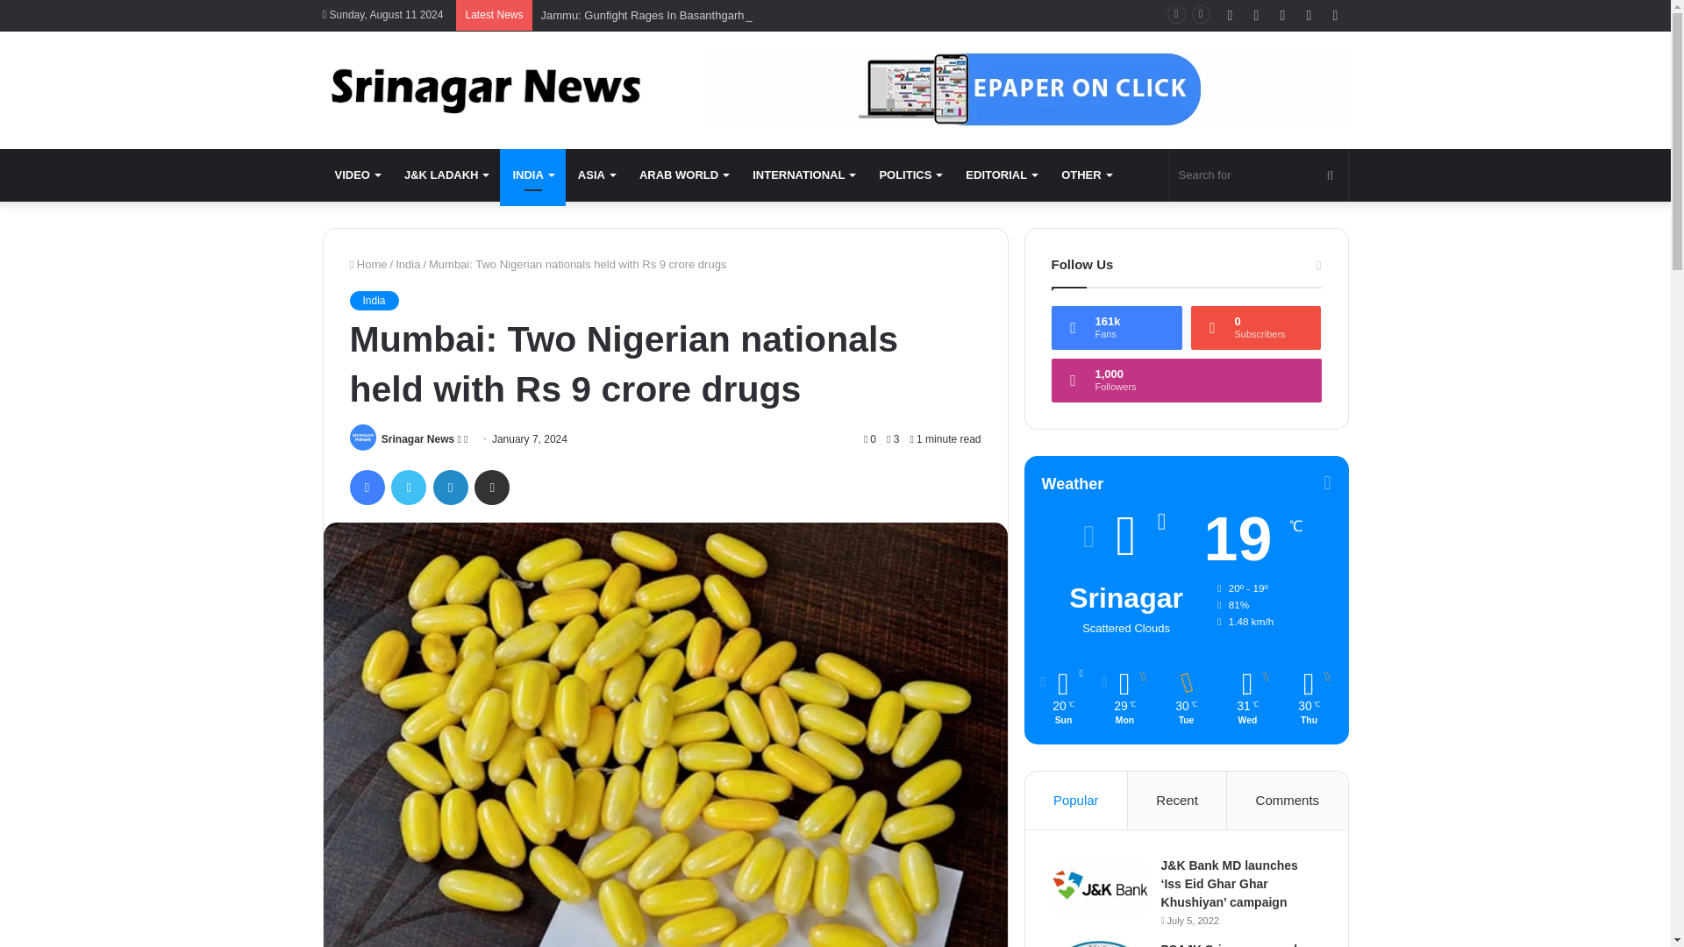 The image size is (1684, 947). What do you see at coordinates (417, 438) in the screenshot?
I see `Srinagar News` at bounding box center [417, 438].